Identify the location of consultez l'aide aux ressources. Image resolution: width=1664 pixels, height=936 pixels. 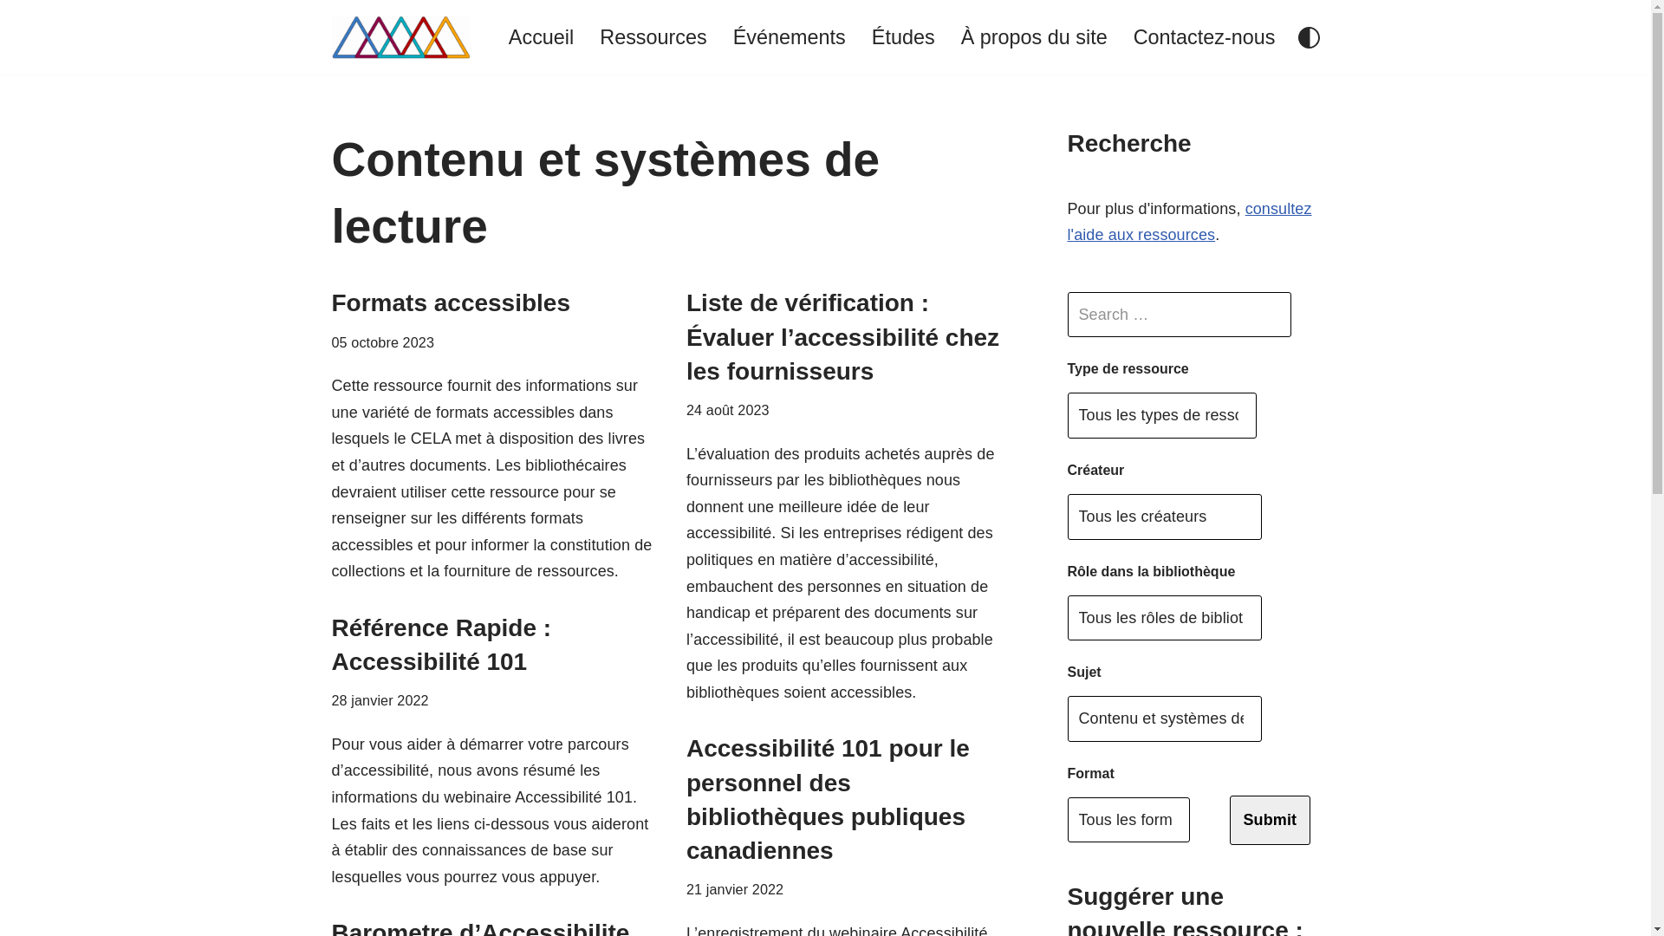
(1190, 222).